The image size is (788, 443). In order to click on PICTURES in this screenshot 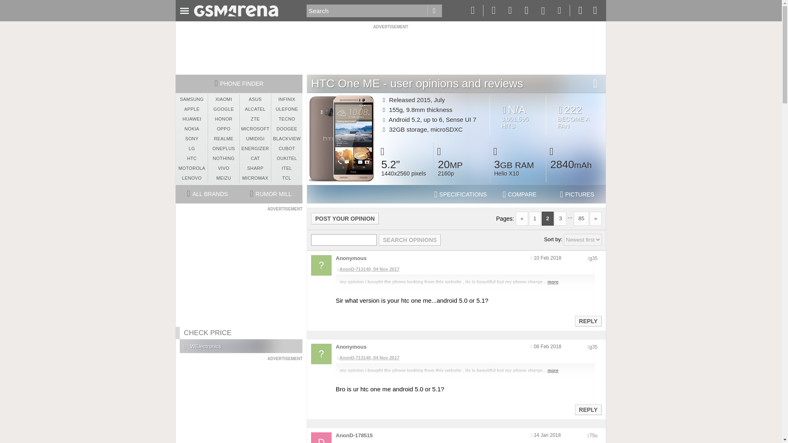, I will do `click(577, 194)`.